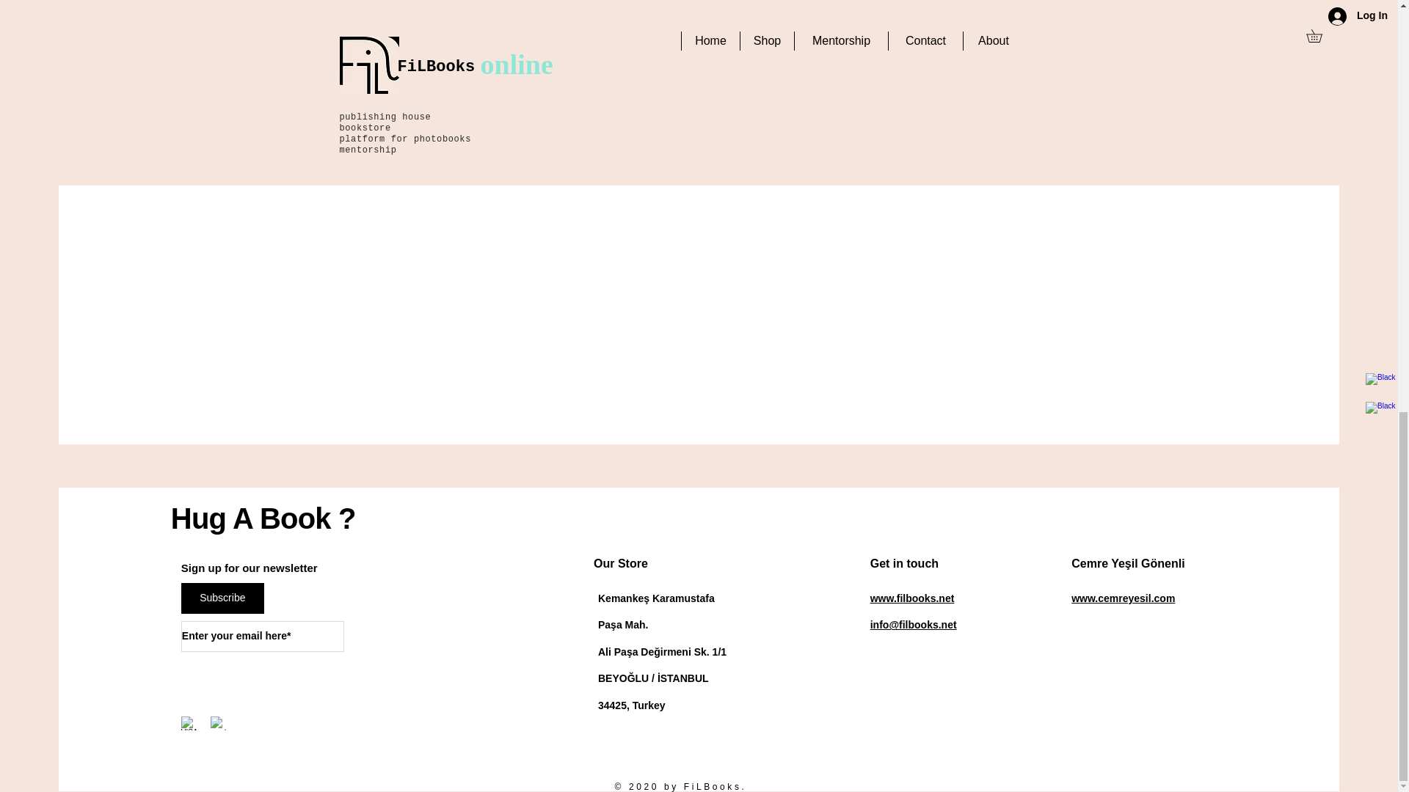 The width and height of the screenshot is (1409, 792). What do you see at coordinates (913, 598) in the screenshot?
I see `www.filbooks.net` at bounding box center [913, 598].